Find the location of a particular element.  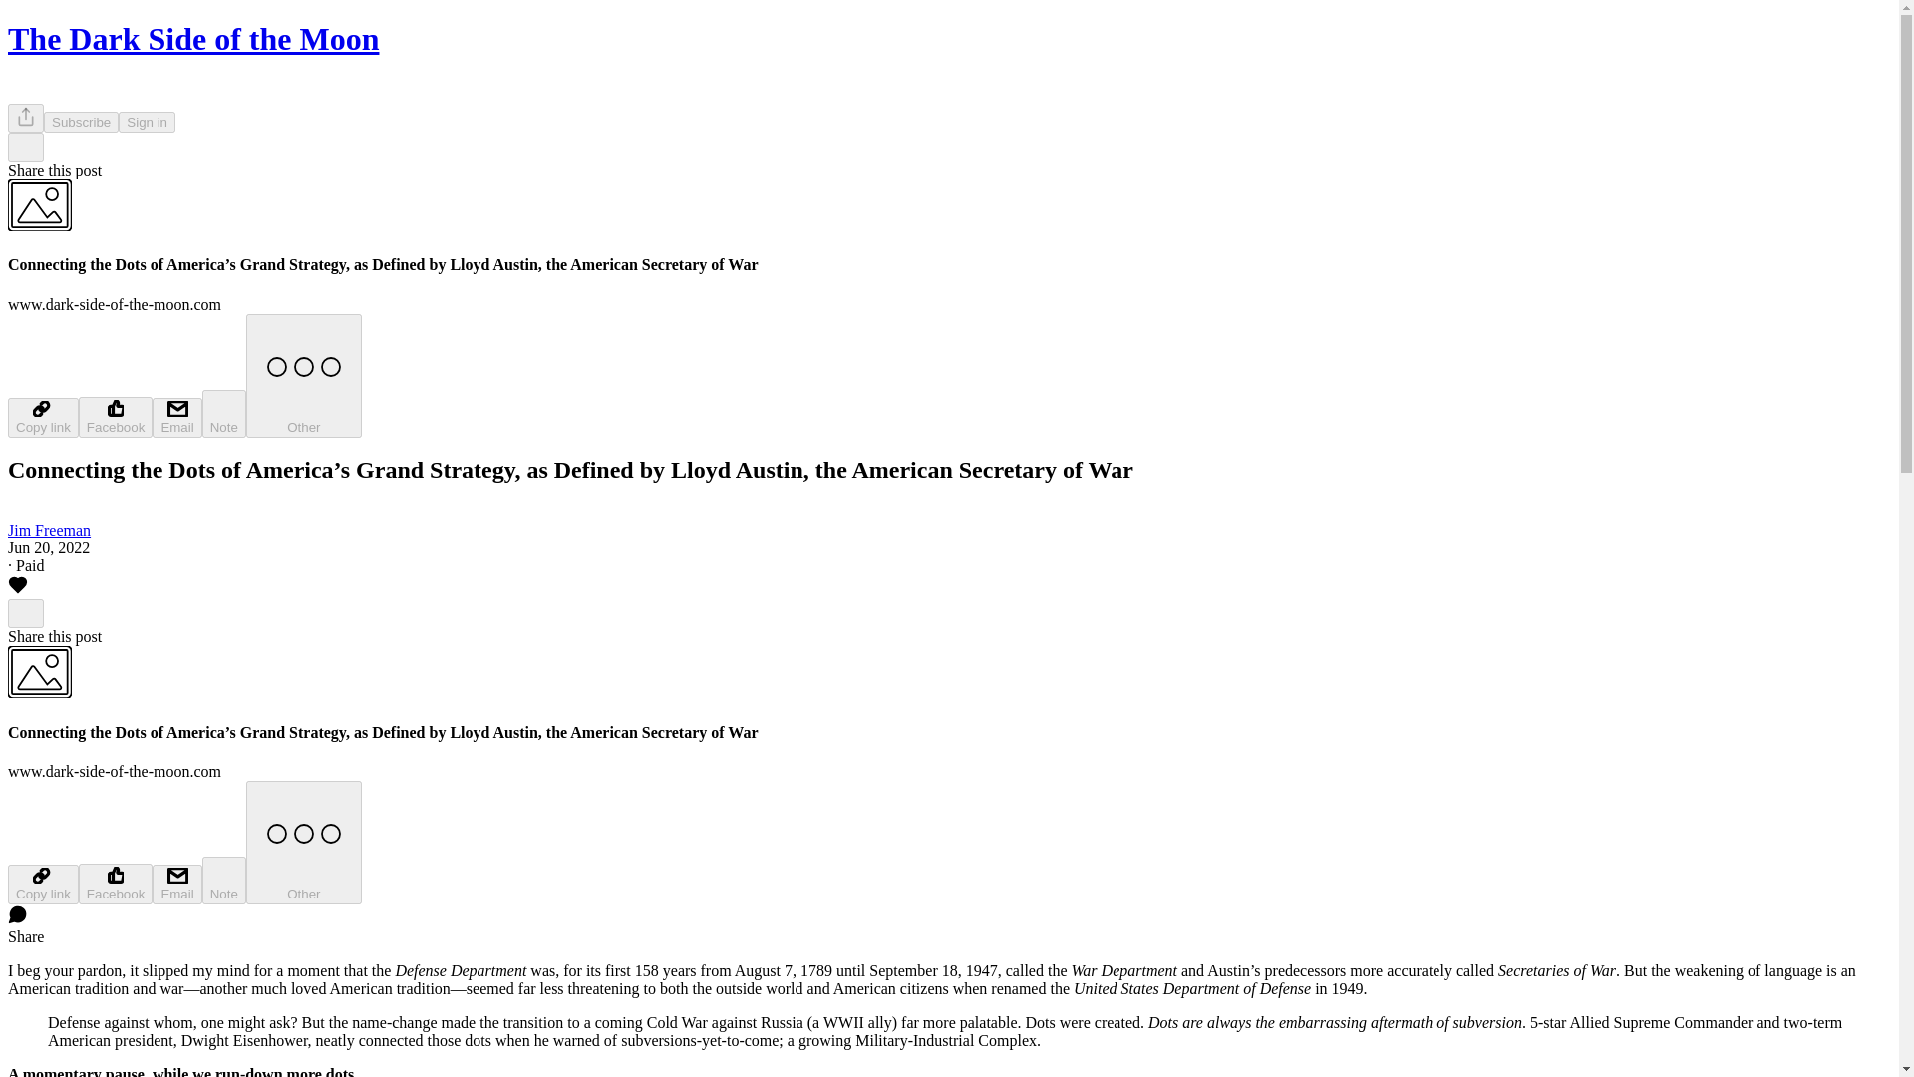

Note is located at coordinates (224, 413).